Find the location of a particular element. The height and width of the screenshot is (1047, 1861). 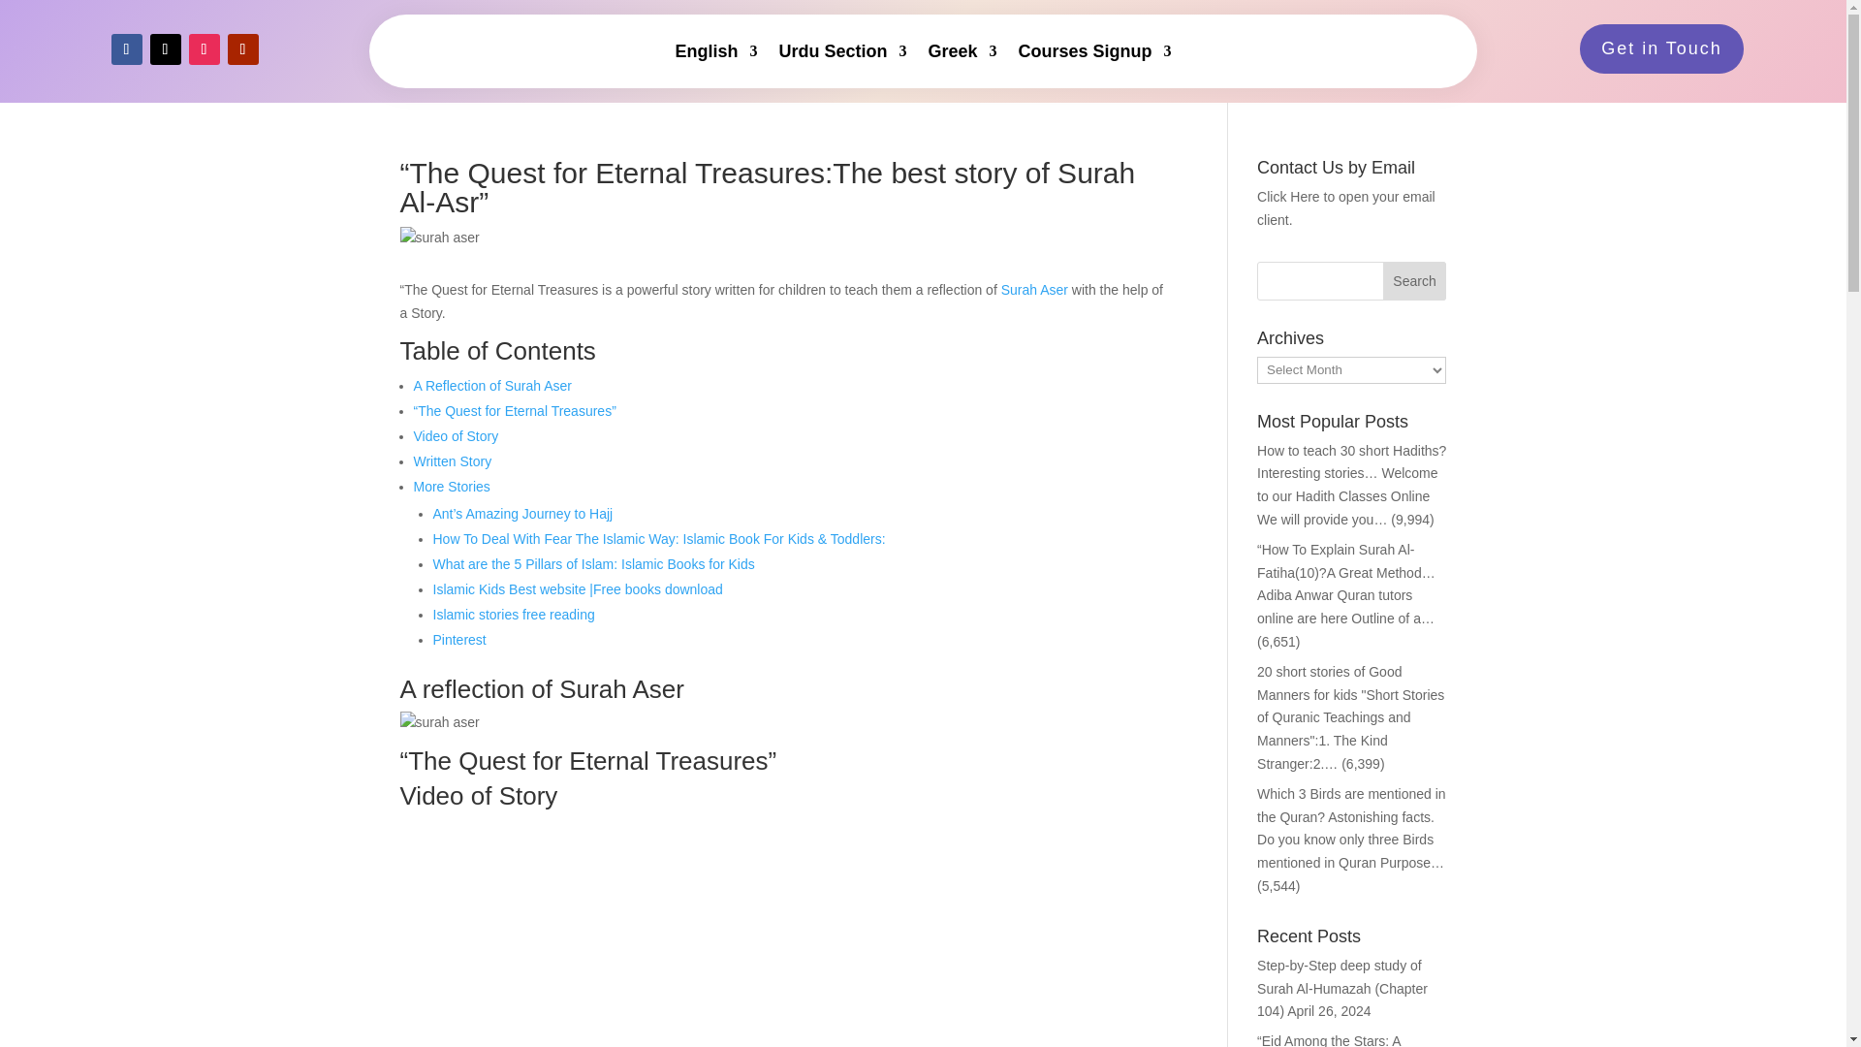

Follow on Youtube is located at coordinates (242, 48).